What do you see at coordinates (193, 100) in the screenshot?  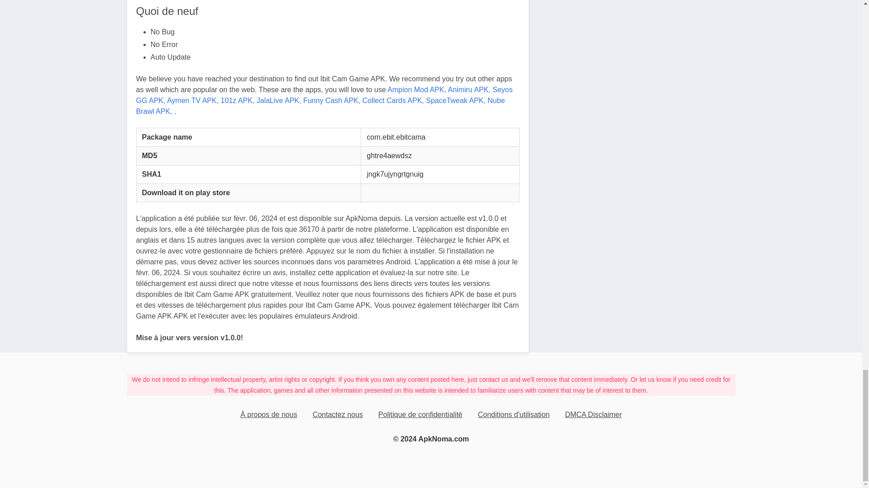 I see `Aymen TV APK APK` at bounding box center [193, 100].